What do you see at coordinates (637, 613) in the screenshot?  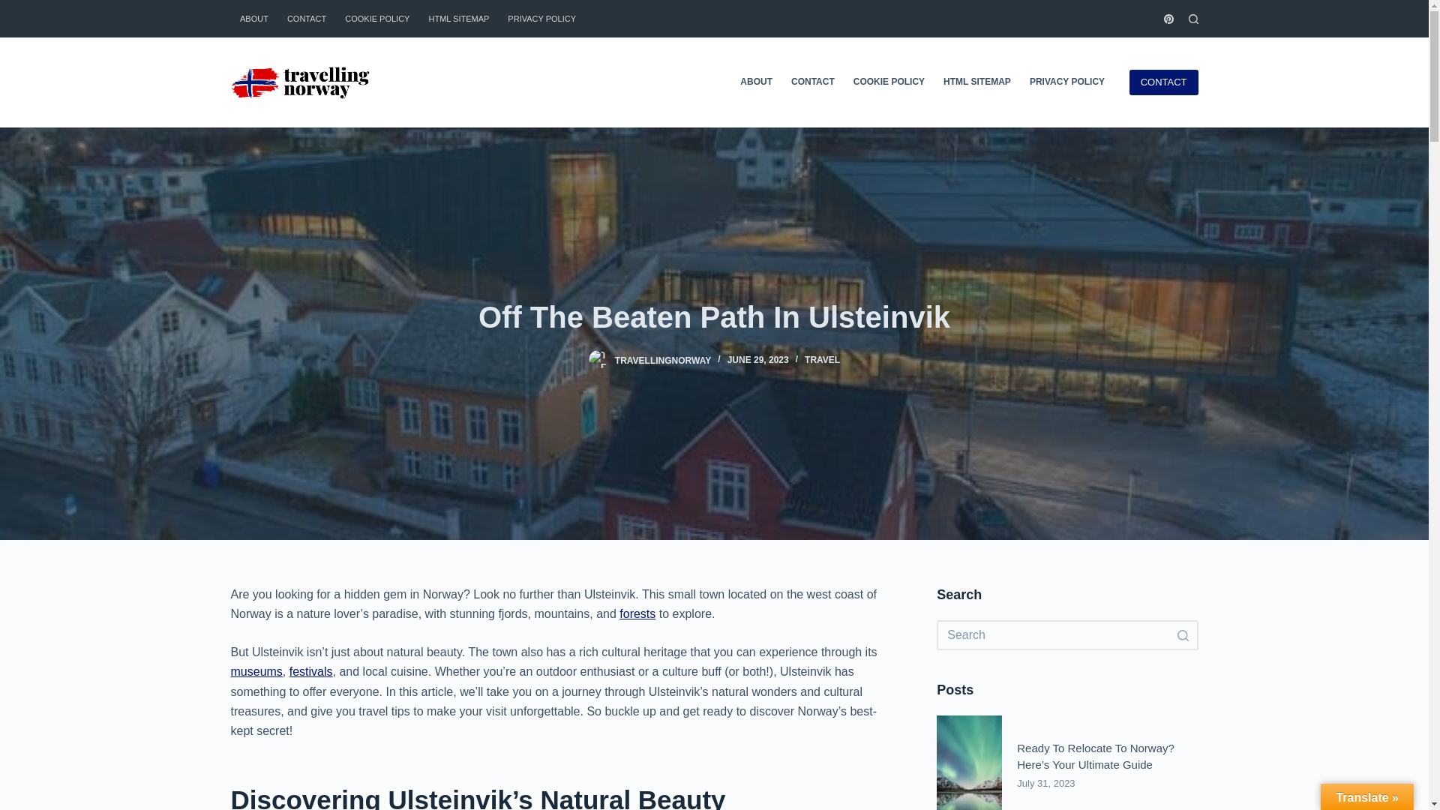 I see `The Ultimate Guide To Norway's National Parks` at bounding box center [637, 613].